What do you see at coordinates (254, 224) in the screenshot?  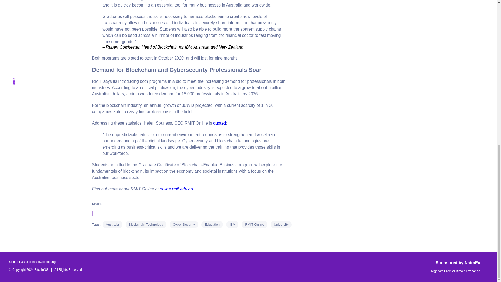 I see `RMIT Online` at bounding box center [254, 224].